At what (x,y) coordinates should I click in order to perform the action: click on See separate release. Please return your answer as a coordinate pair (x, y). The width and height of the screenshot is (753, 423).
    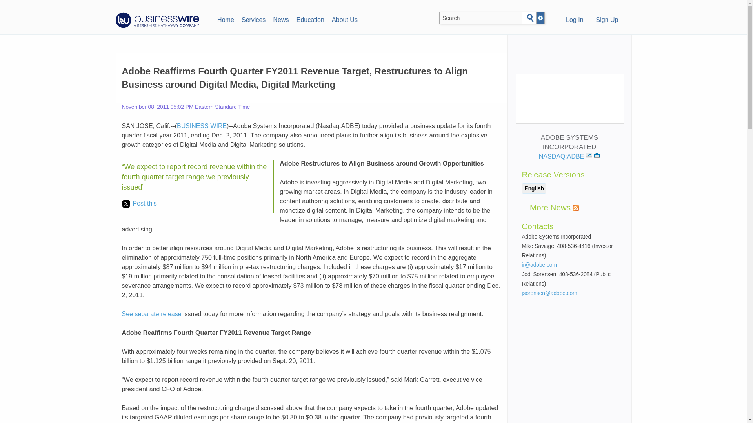
    Looking at the image, I should click on (151, 314).